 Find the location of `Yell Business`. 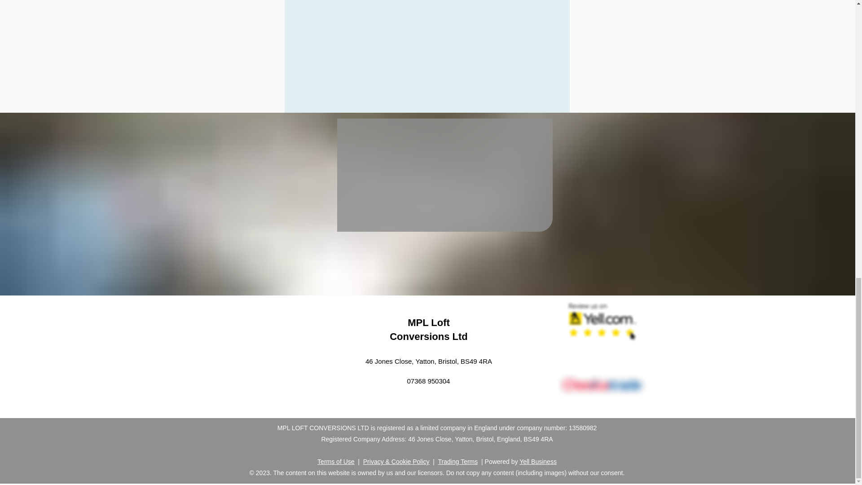

Yell Business is located at coordinates (538, 461).